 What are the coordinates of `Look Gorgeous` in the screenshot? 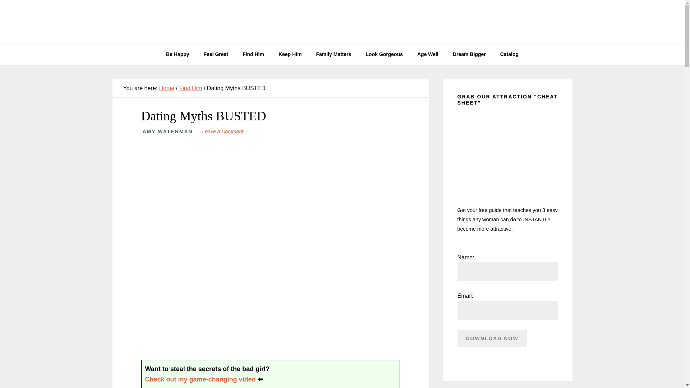 It's located at (384, 54).